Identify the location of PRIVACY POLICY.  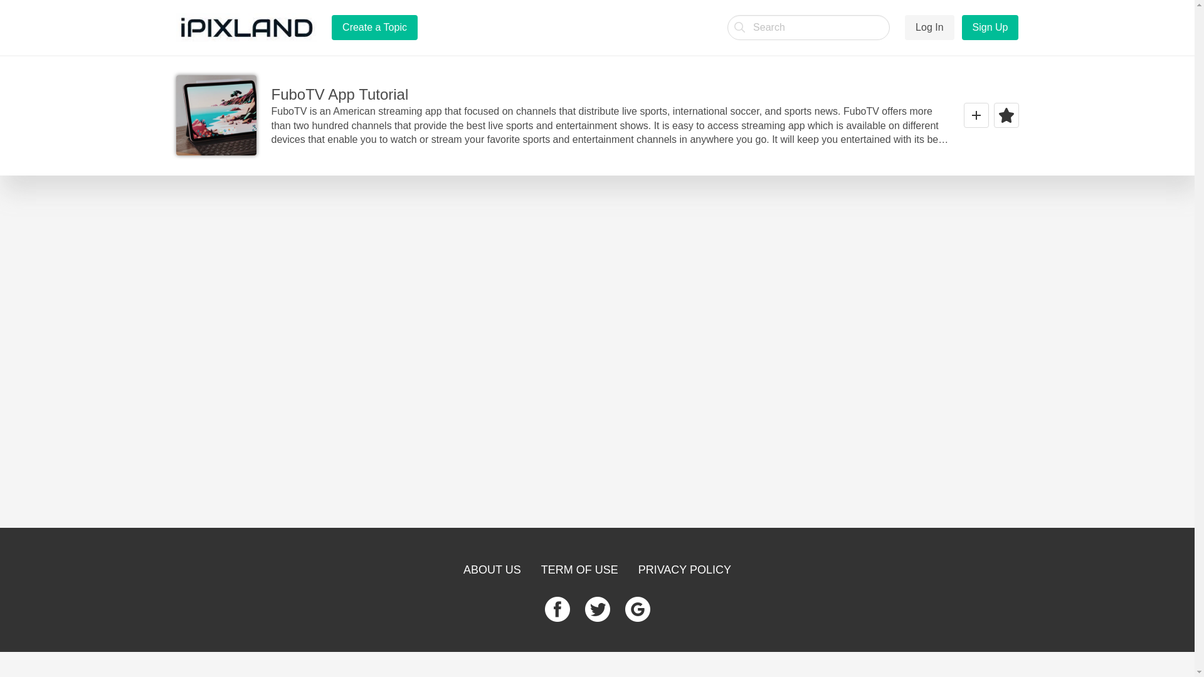
(684, 569).